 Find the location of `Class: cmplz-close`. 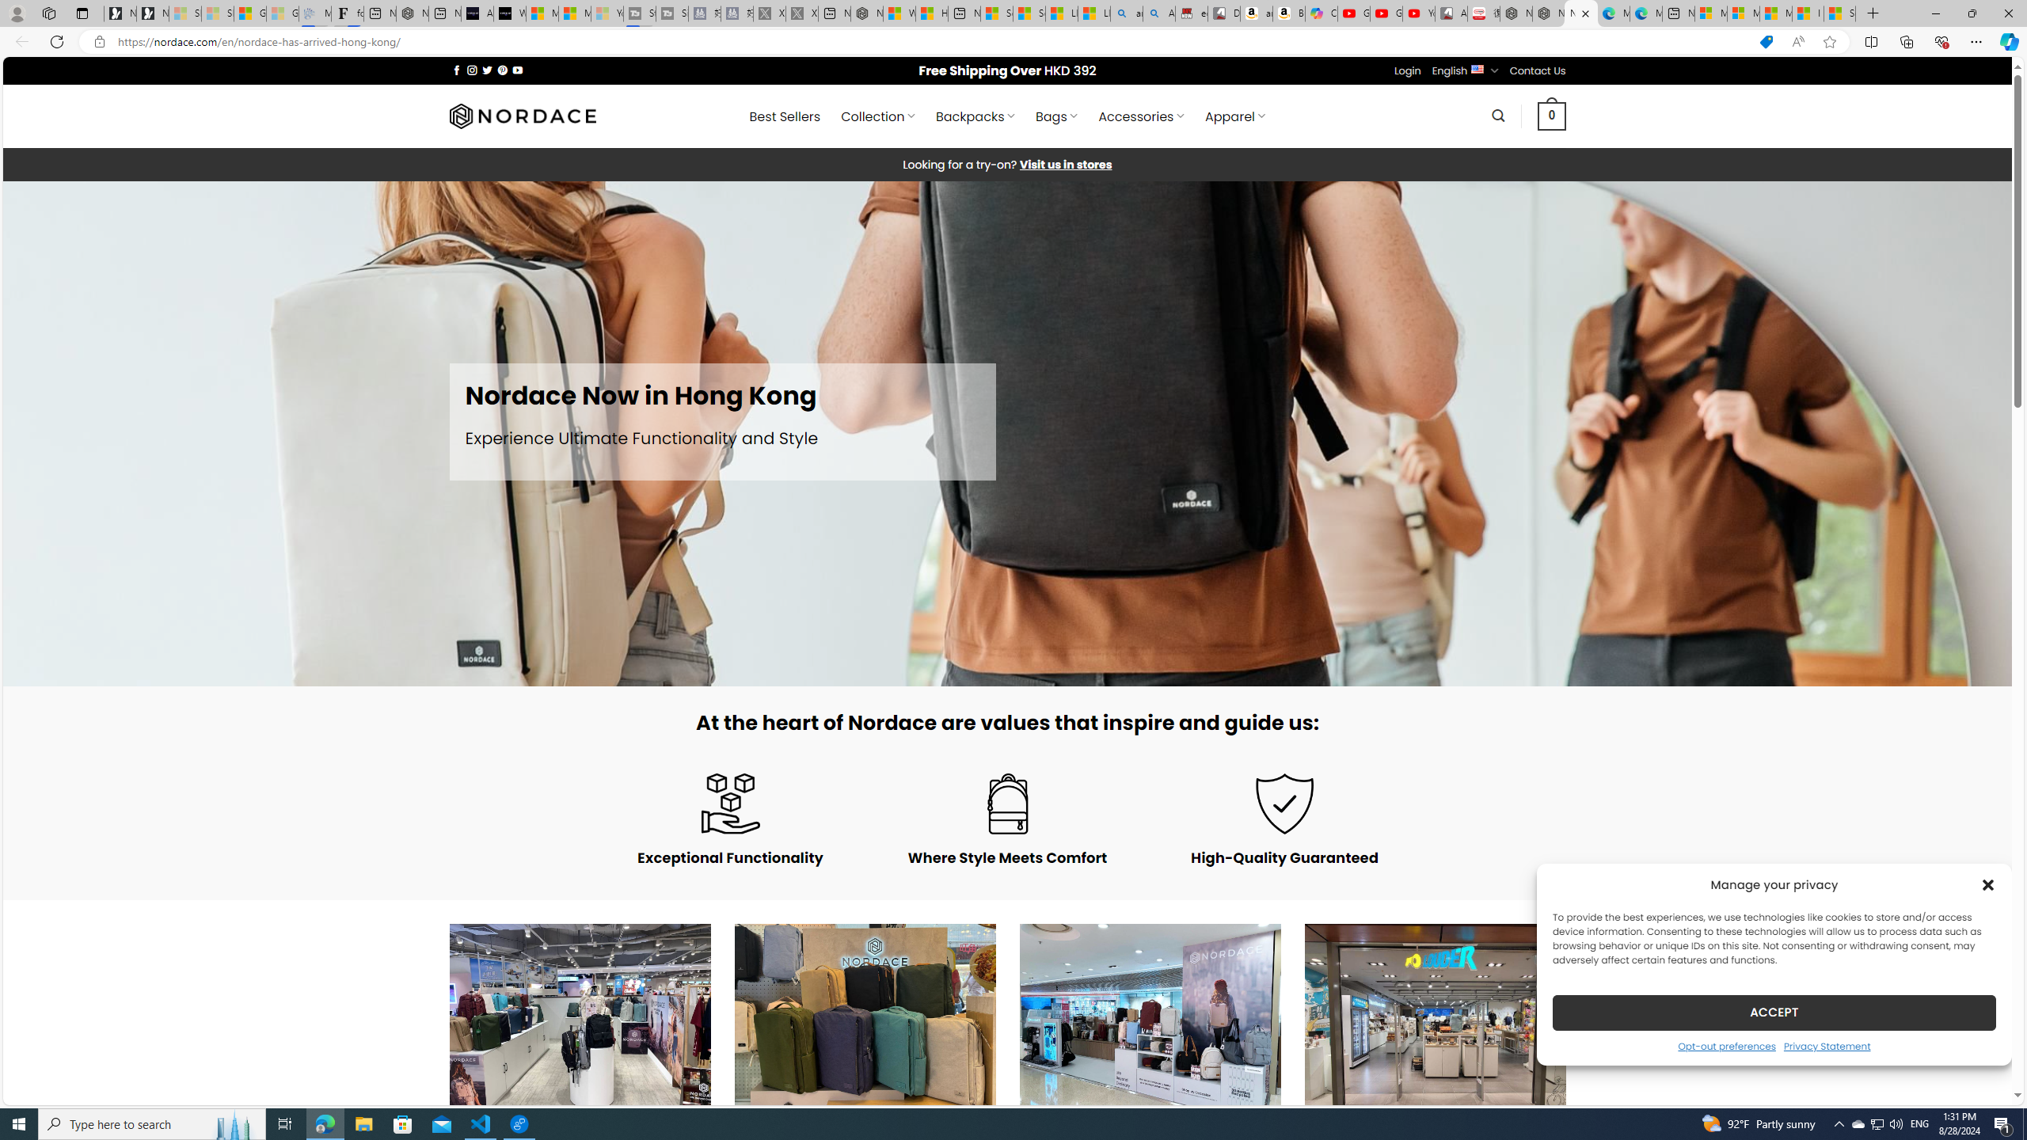

Class: cmplz-close is located at coordinates (1988, 884).